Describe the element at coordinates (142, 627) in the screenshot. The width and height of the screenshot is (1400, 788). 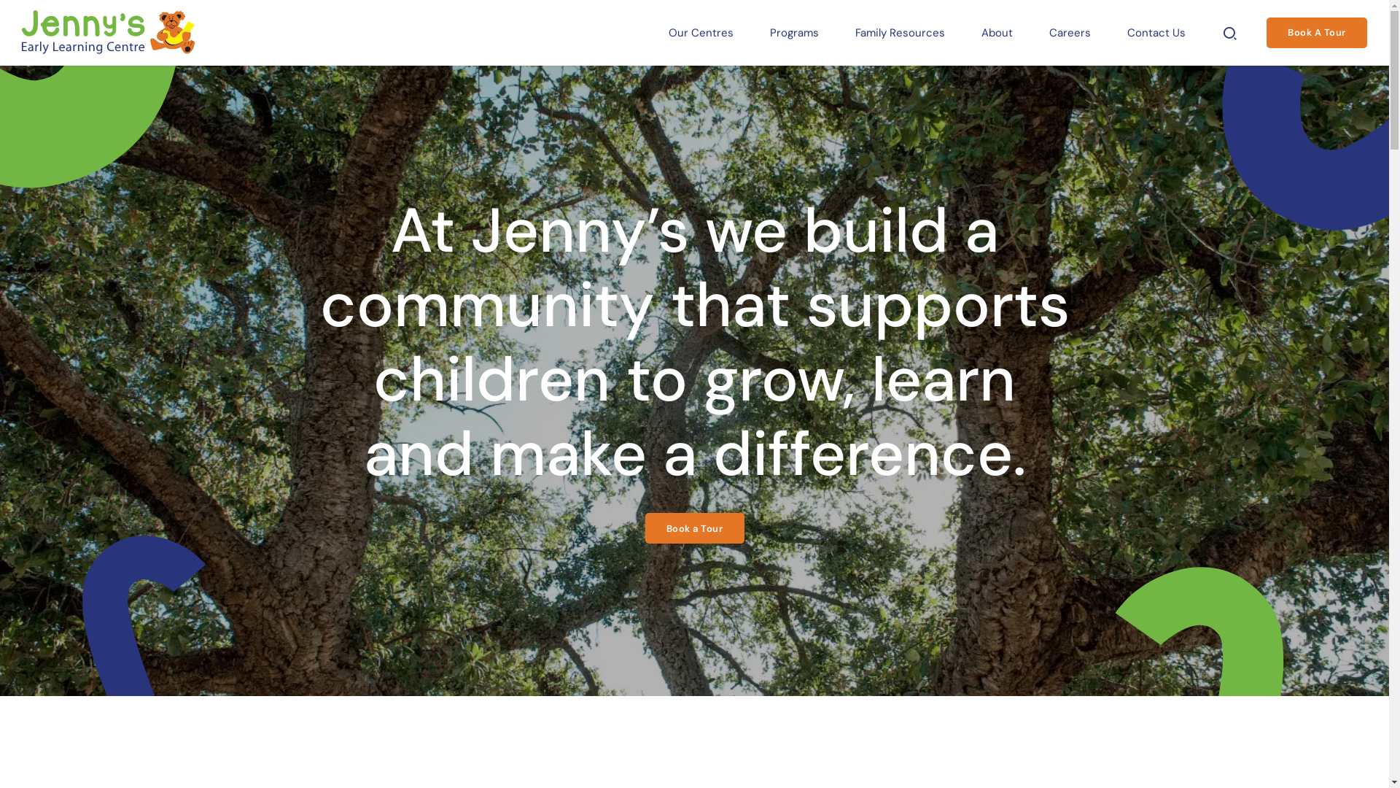
I see `Group_328 (1)` at that location.